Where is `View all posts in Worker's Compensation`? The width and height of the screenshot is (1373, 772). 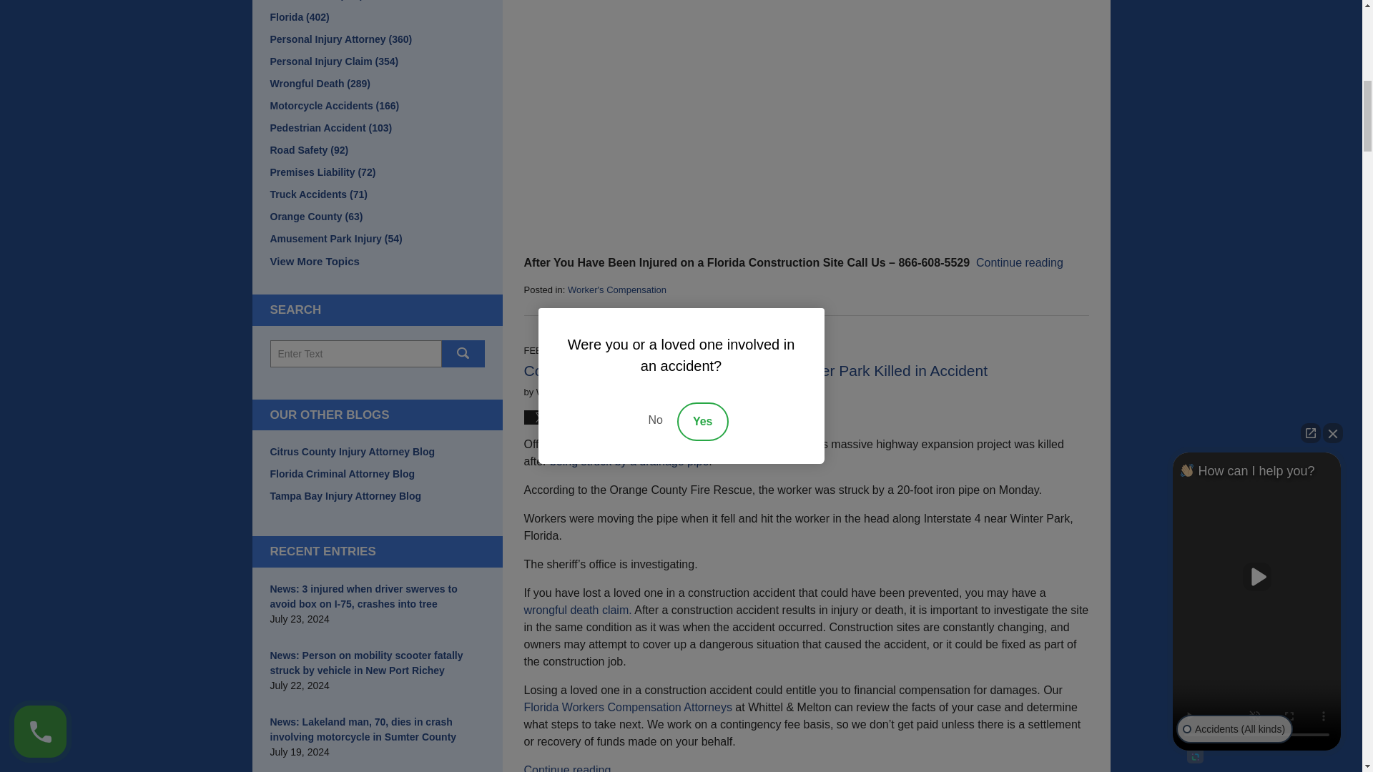
View all posts in Worker's Compensation is located at coordinates (616, 289).